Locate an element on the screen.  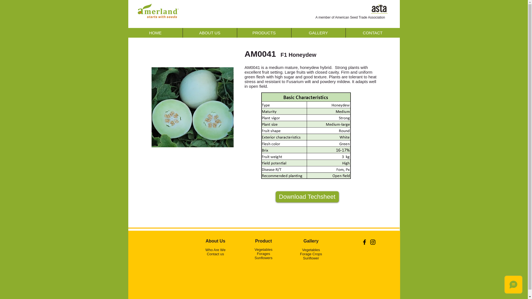
Who Are We is located at coordinates (216, 250).